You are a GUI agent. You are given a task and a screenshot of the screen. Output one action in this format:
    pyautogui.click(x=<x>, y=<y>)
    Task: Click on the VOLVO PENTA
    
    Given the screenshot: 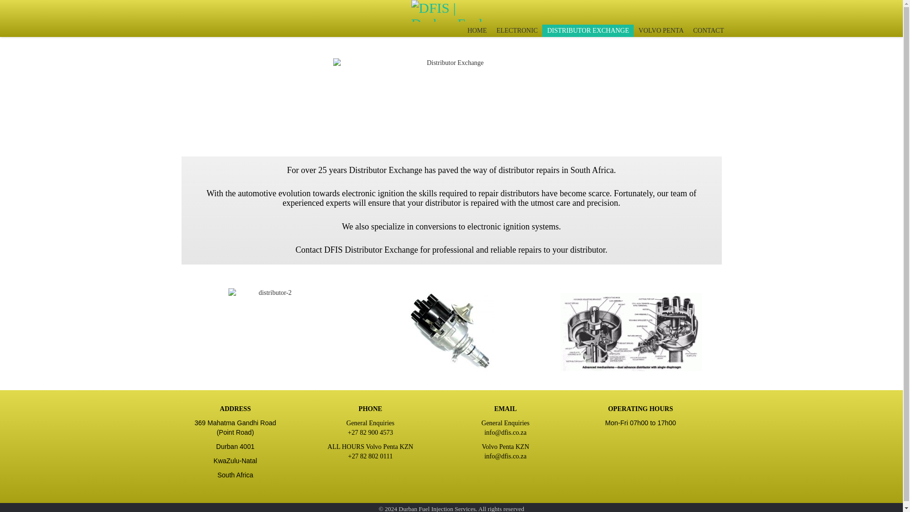 What is the action you would take?
    pyautogui.click(x=661, y=30)
    